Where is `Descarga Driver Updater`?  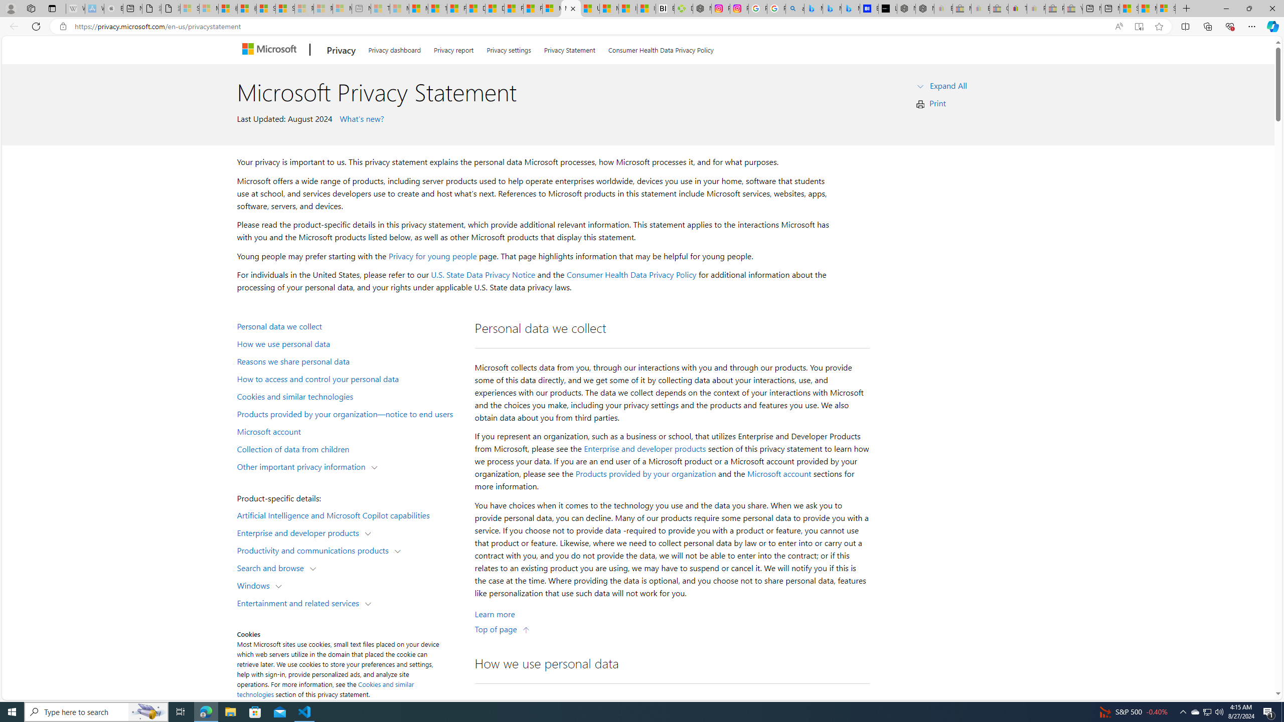 Descarga Driver Updater is located at coordinates (684, 9).